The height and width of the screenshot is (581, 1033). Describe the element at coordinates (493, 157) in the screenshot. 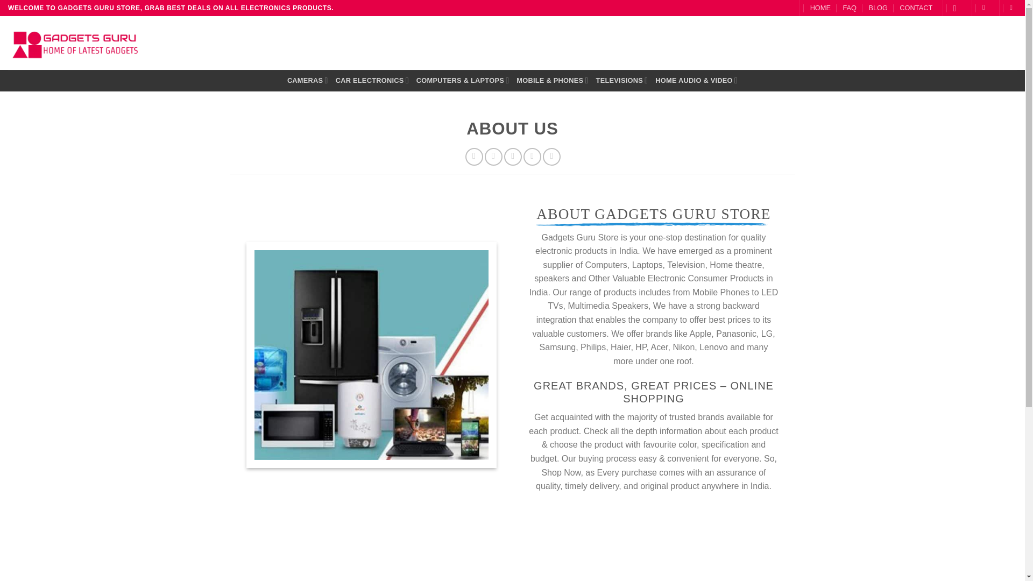

I see `Share on Twitter` at that location.